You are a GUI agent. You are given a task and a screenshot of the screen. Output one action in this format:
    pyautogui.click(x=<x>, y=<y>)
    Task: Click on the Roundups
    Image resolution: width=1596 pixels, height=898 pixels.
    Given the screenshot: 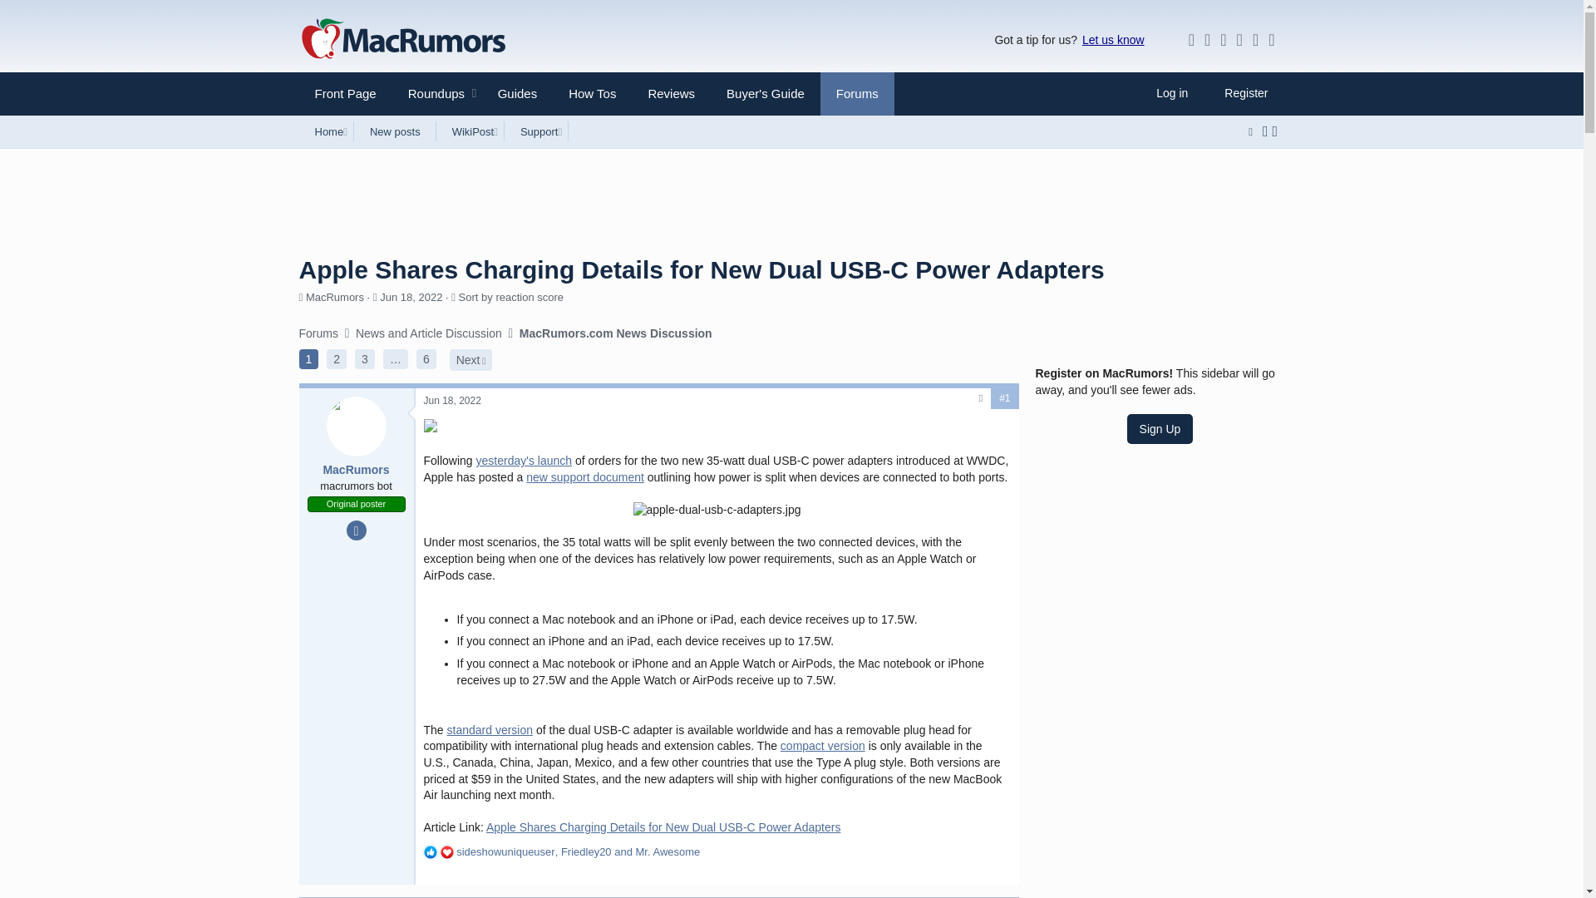 What is the action you would take?
    pyautogui.click(x=430, y=93)
    